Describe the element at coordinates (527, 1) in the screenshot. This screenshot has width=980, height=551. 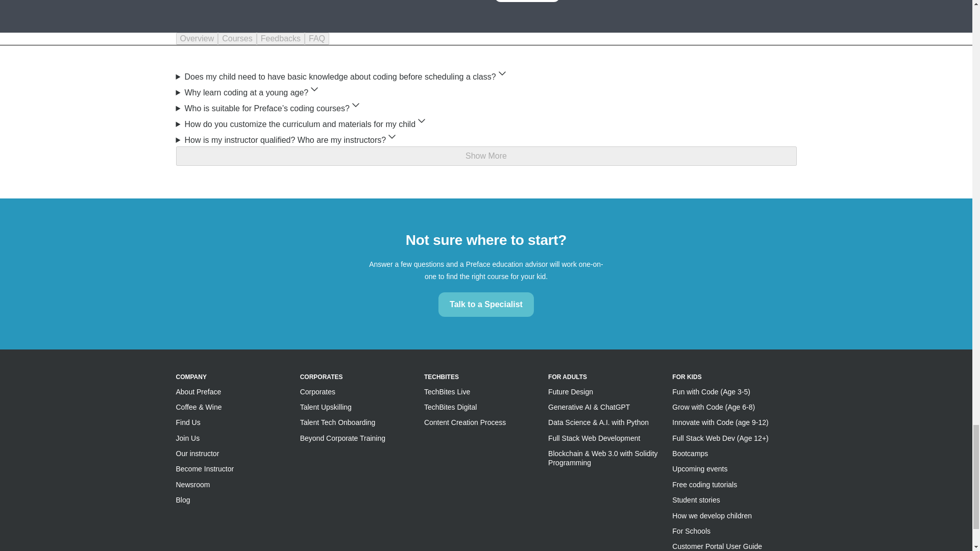
I see `Contact Us` at that location.